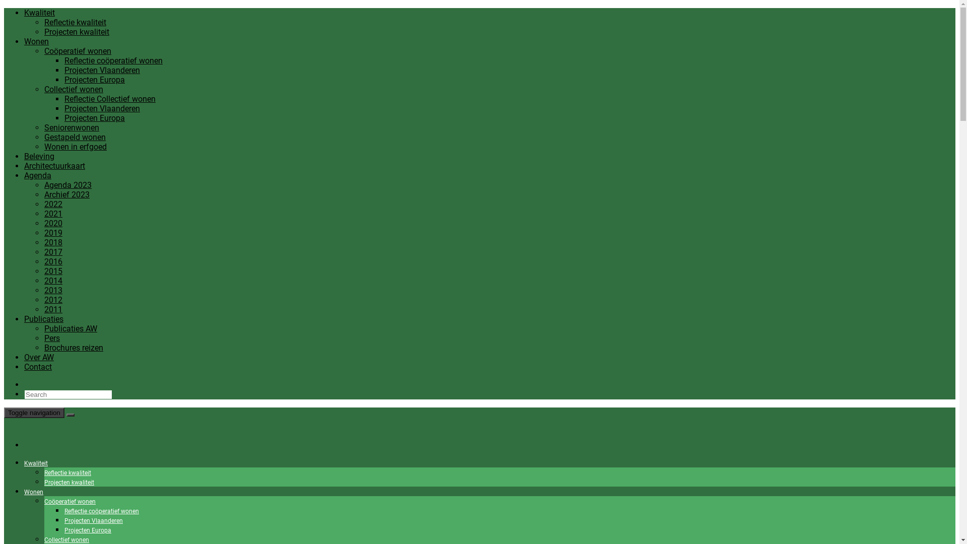 The image size is (967, 544). I want to click on Over AW, so click(39, 358).